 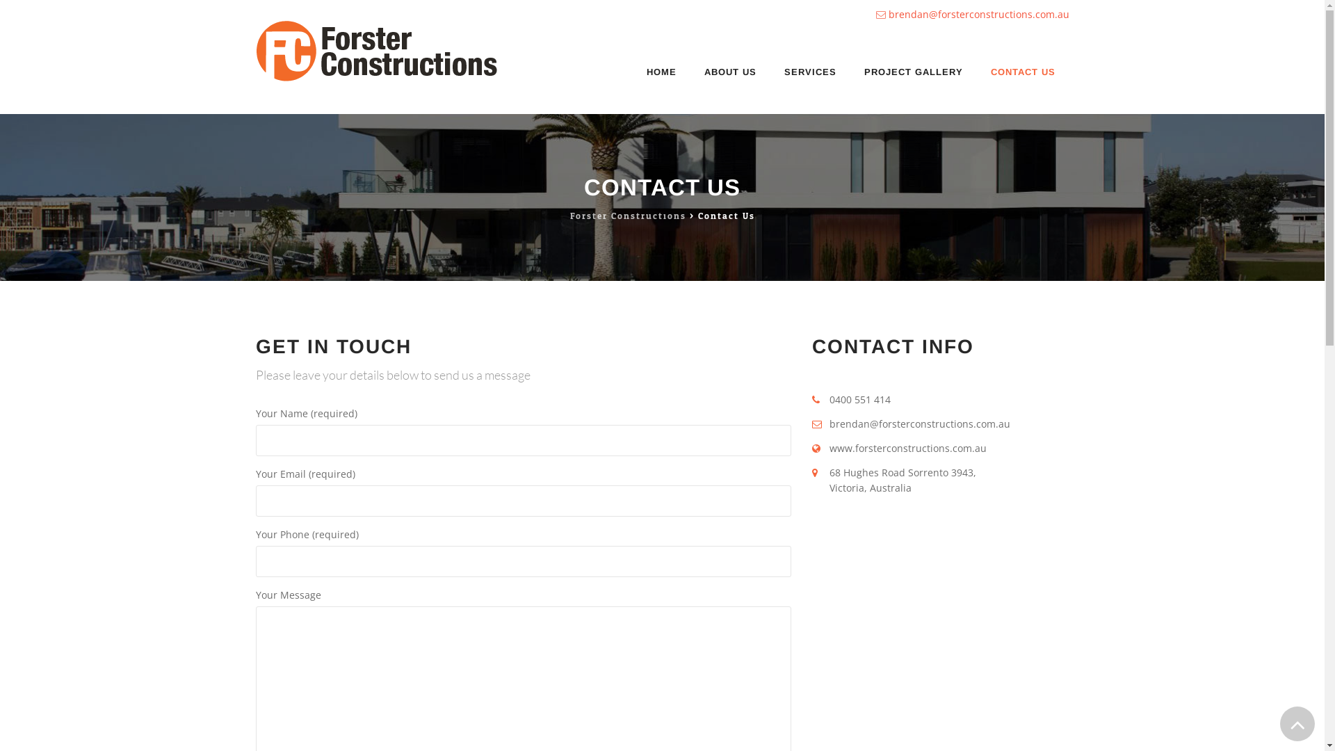 What do you see at coordinates (913, 72) in the screenshot?
I see `PROJECT GALLERY` at bounding box center [913, 72].